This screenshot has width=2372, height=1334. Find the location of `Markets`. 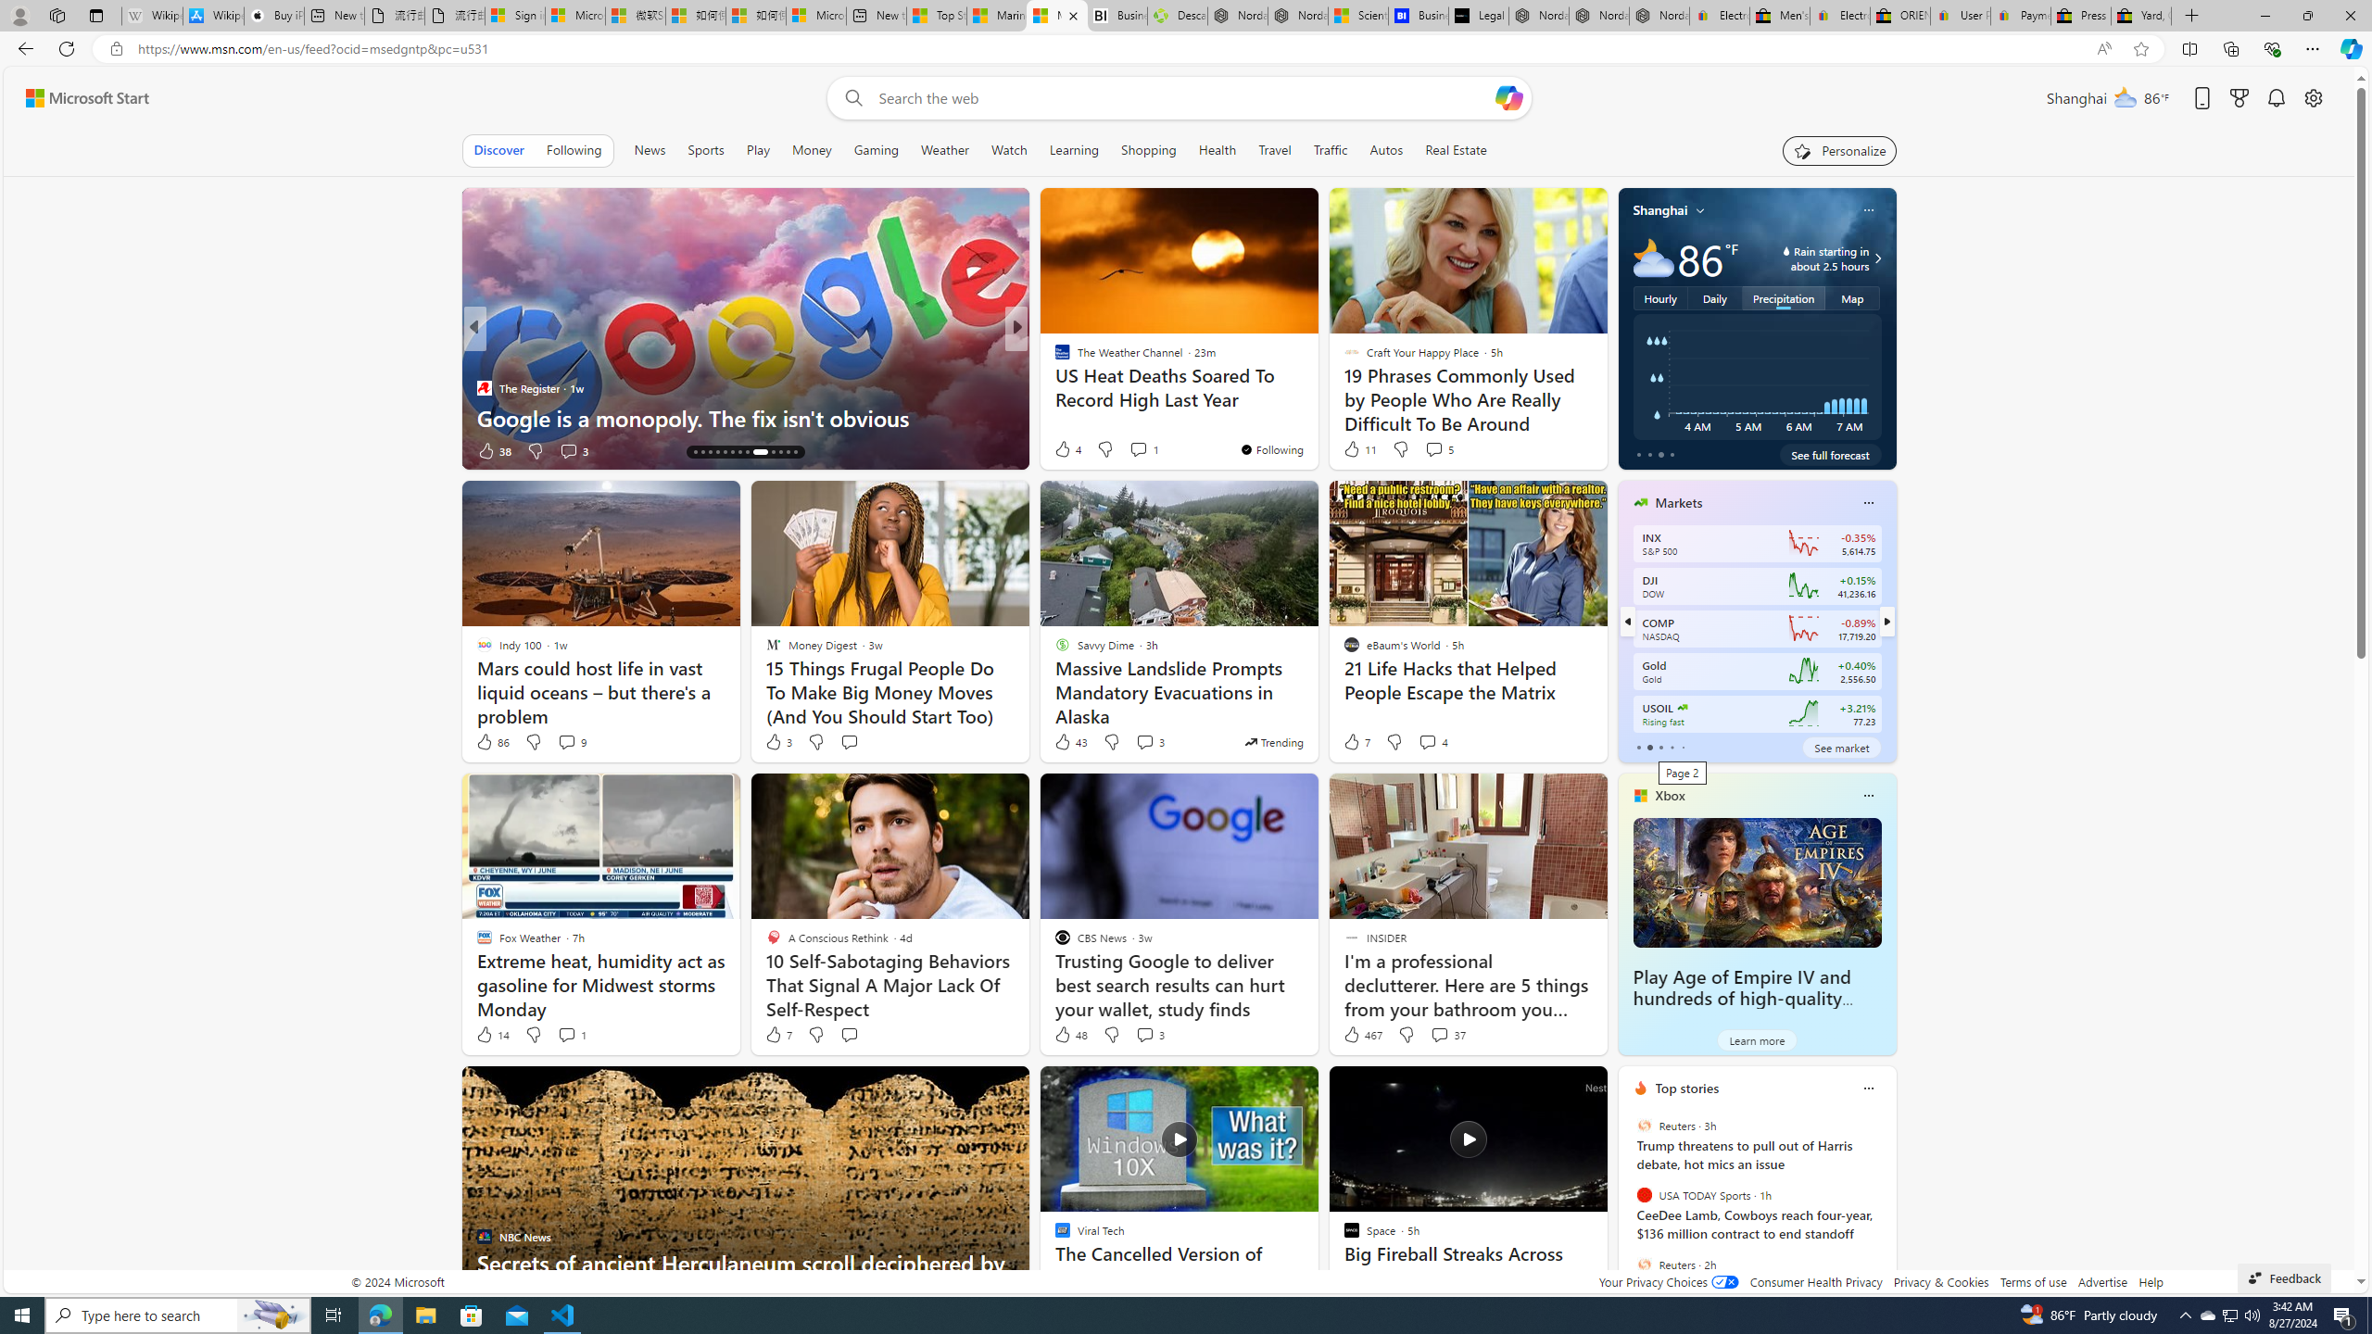

Markets is located at coordinates (1679, 502).